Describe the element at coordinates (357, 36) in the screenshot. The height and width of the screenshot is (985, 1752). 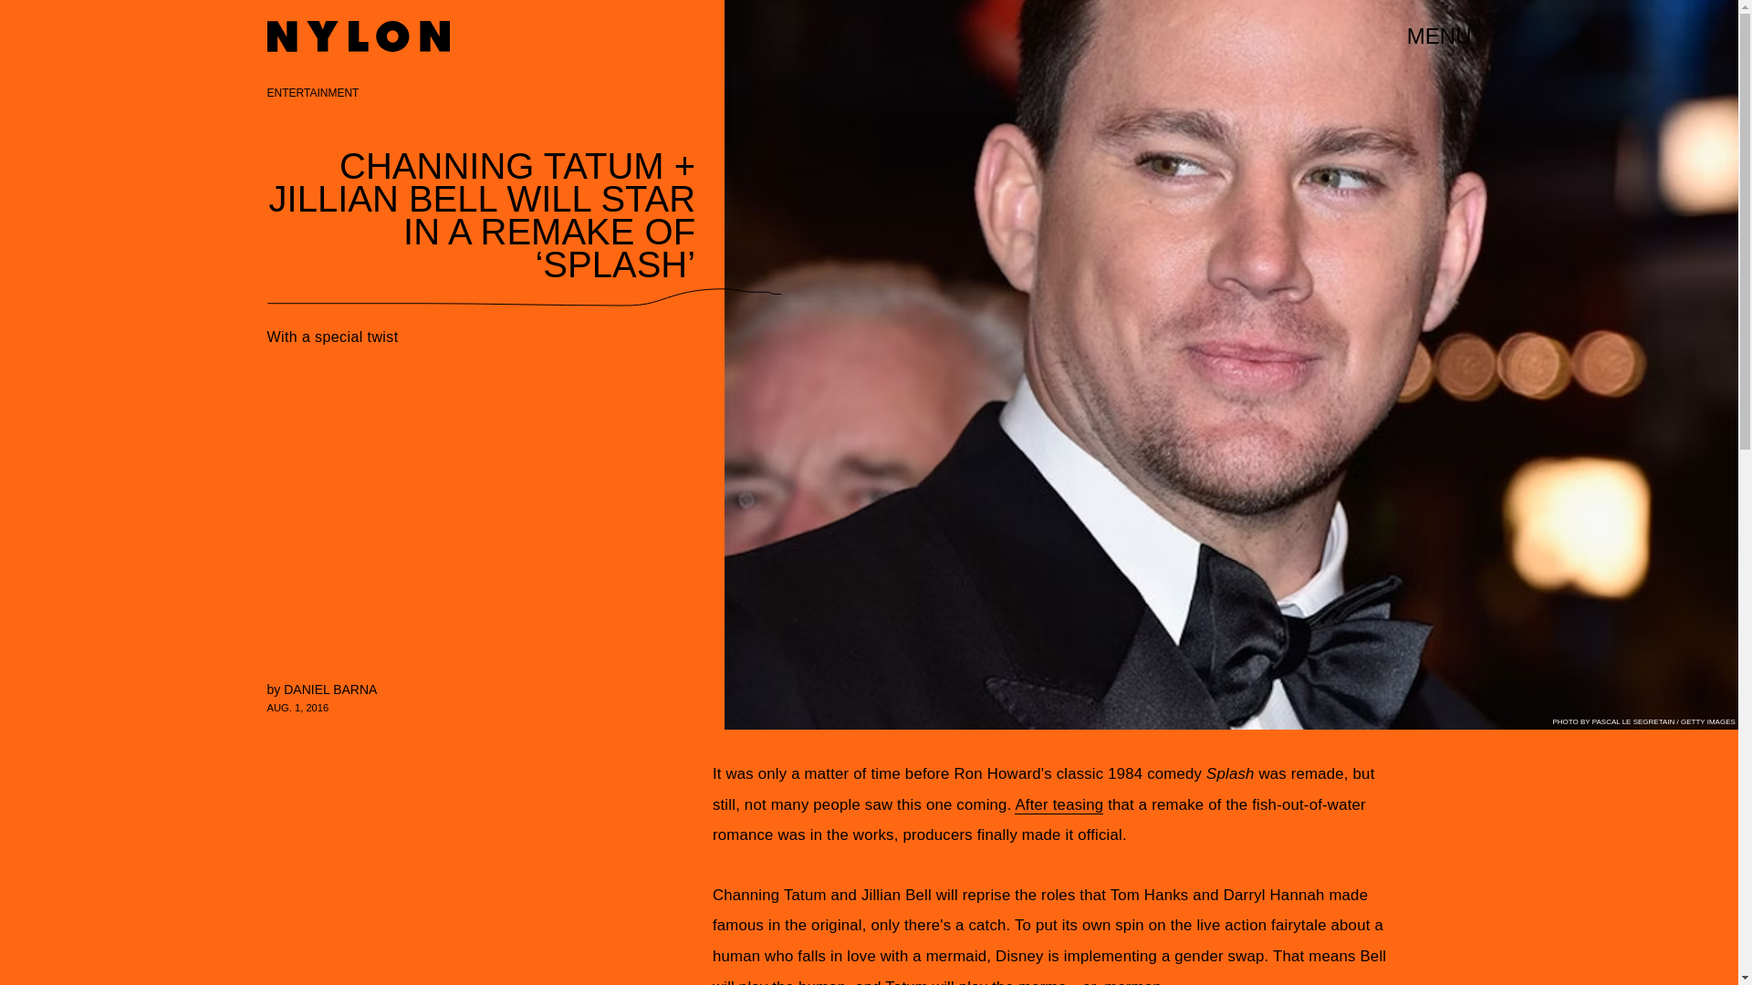
I see `Nylon` at that location.